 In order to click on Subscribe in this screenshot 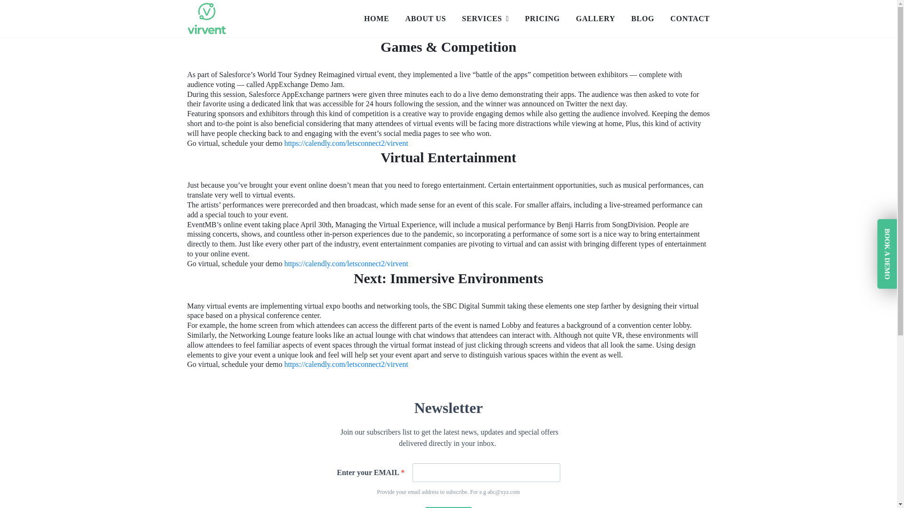, I will do `click(448, 507)`.